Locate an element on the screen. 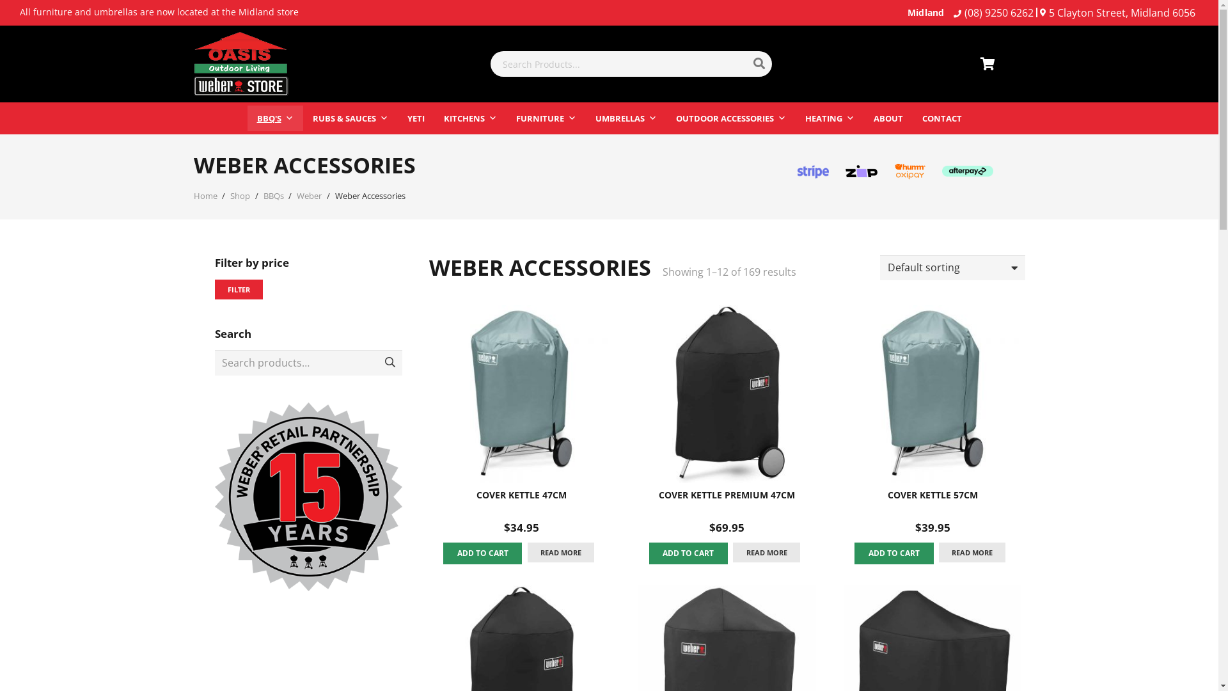  FILTER is located at coordinates (239, 289).